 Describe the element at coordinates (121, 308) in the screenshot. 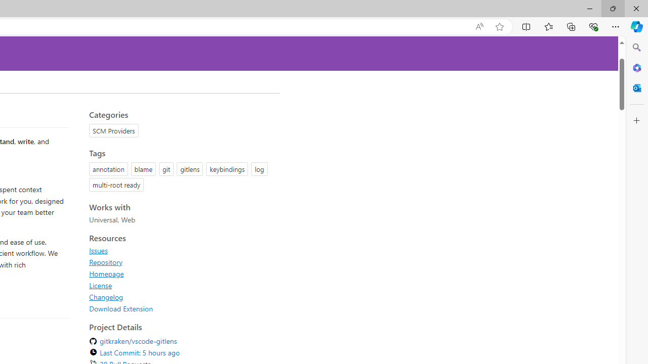

I see `Download Extension` at that location.